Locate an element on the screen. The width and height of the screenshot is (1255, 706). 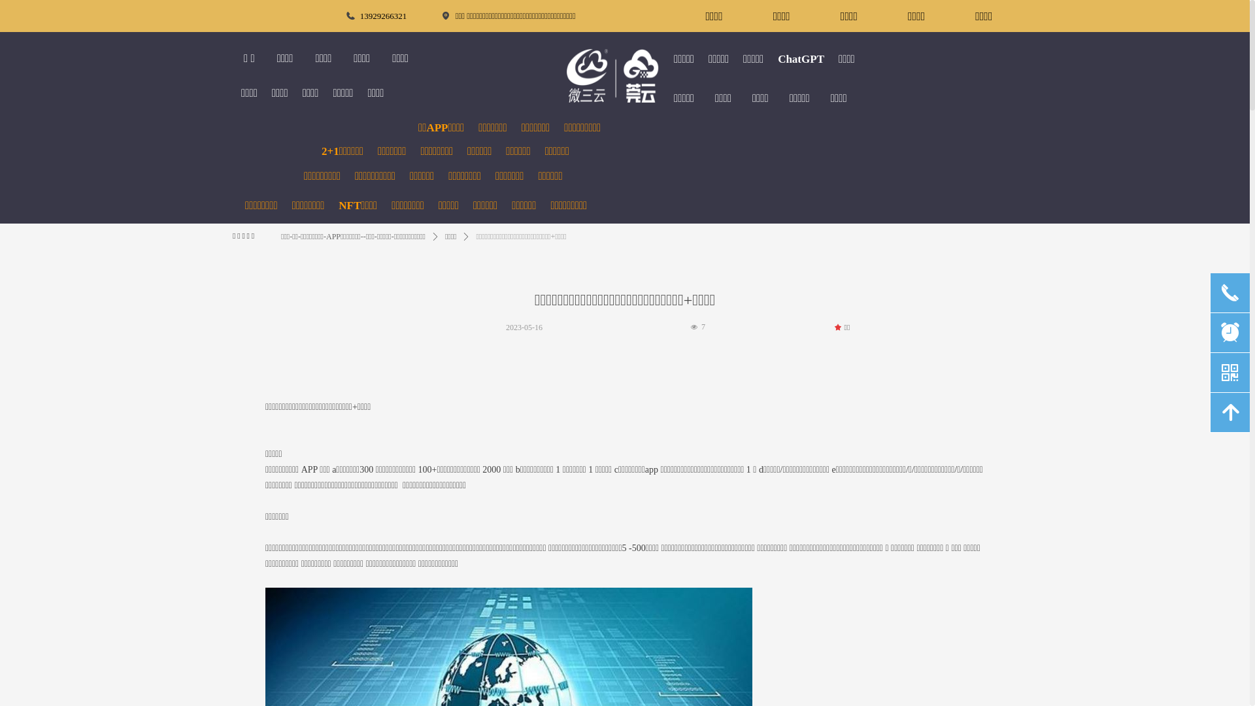
ChatGPT is located at coordinates (801, 59).